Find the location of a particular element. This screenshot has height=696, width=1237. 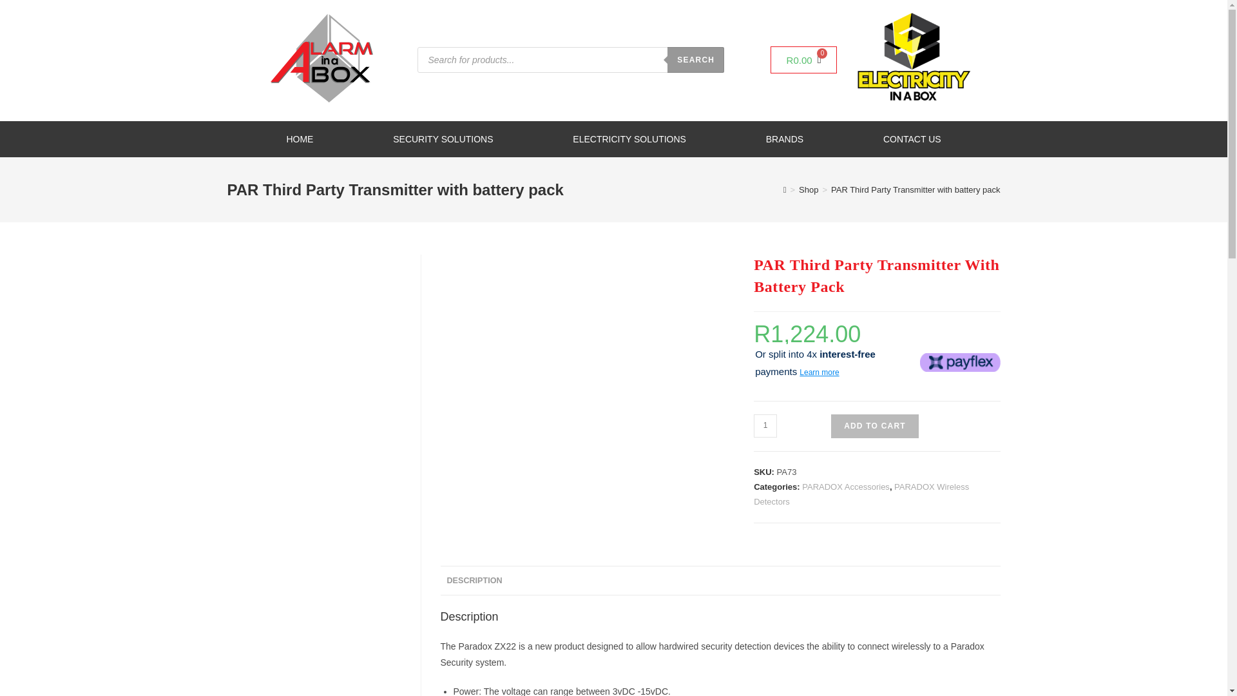

SECURITY SOLUTIONS is located at coordinates (804, 60).